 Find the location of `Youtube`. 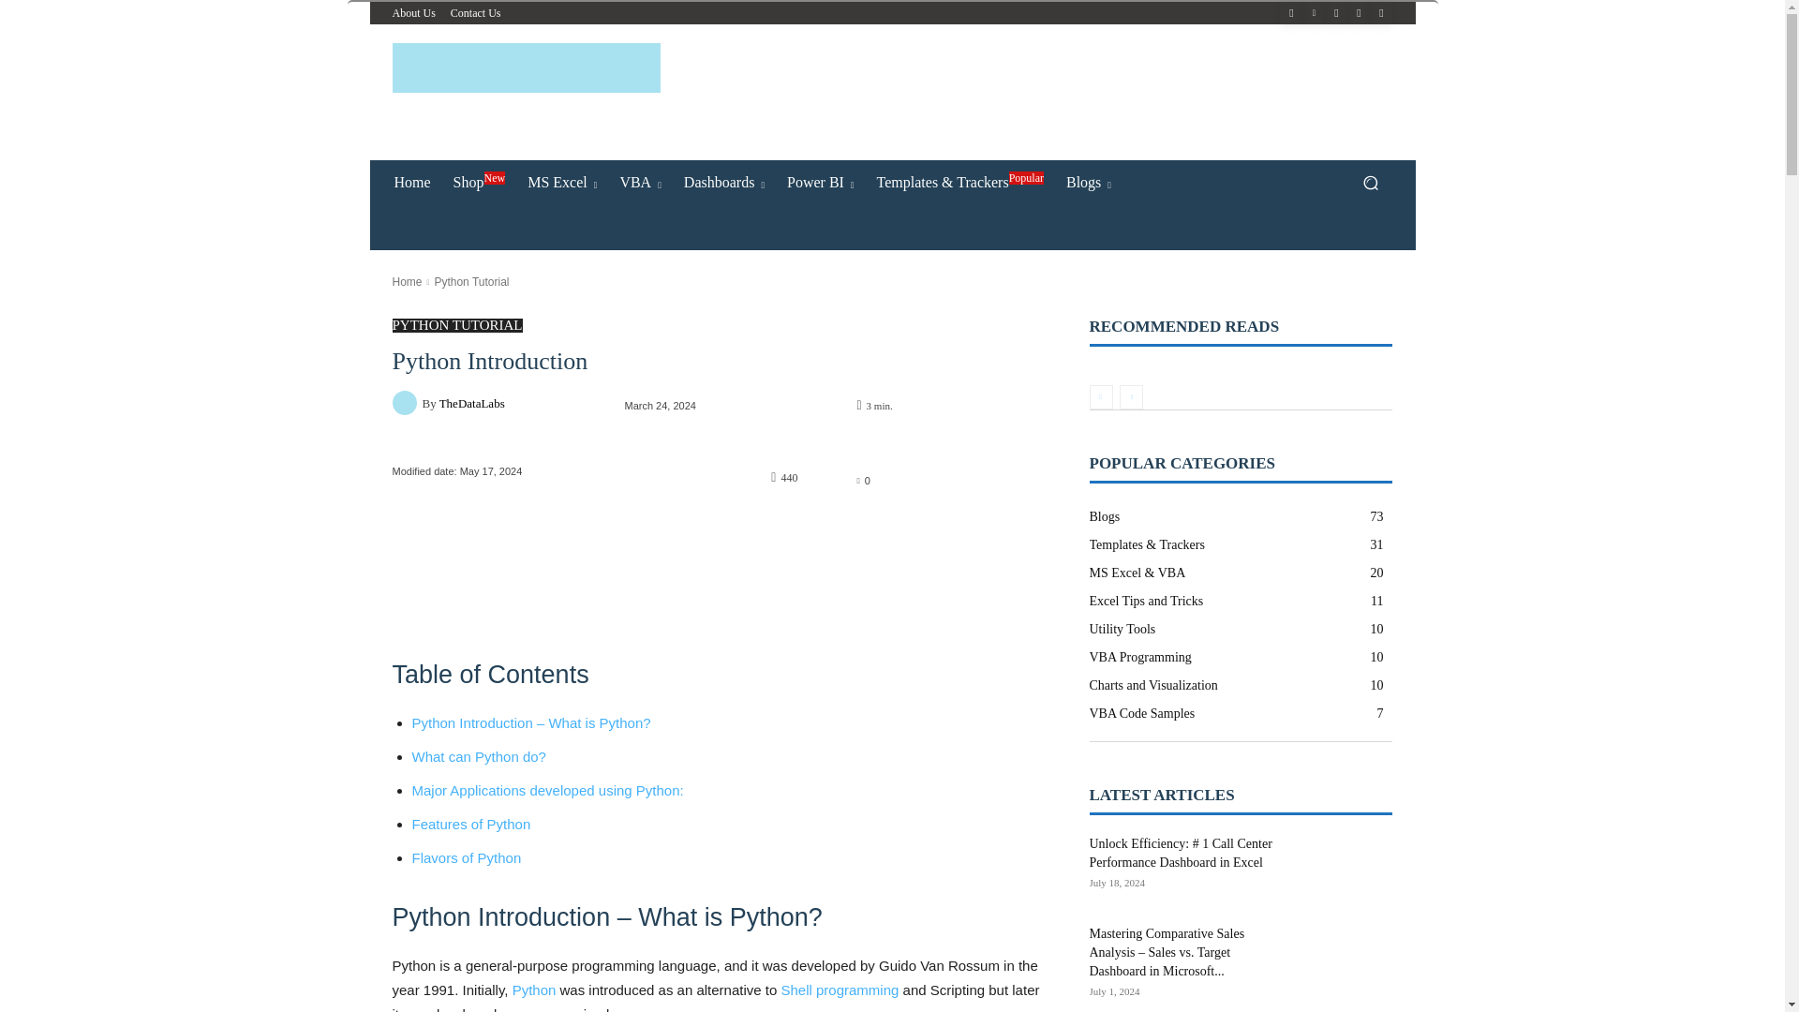

Youtube is located at coordinates (1381, 13).